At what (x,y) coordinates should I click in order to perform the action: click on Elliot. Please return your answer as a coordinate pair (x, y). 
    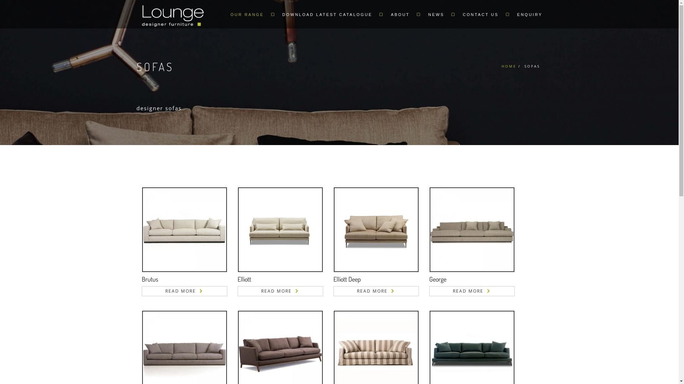
    Looking at the image, I should click on (280, 230).